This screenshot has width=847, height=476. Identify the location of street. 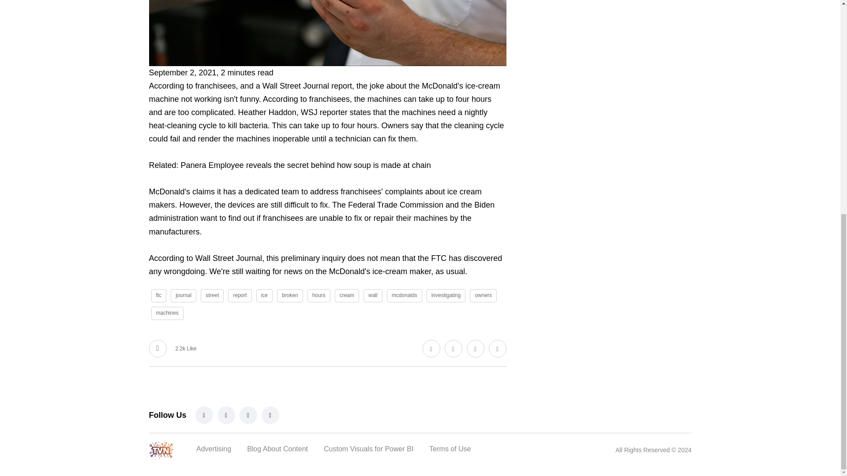
(212, 295).